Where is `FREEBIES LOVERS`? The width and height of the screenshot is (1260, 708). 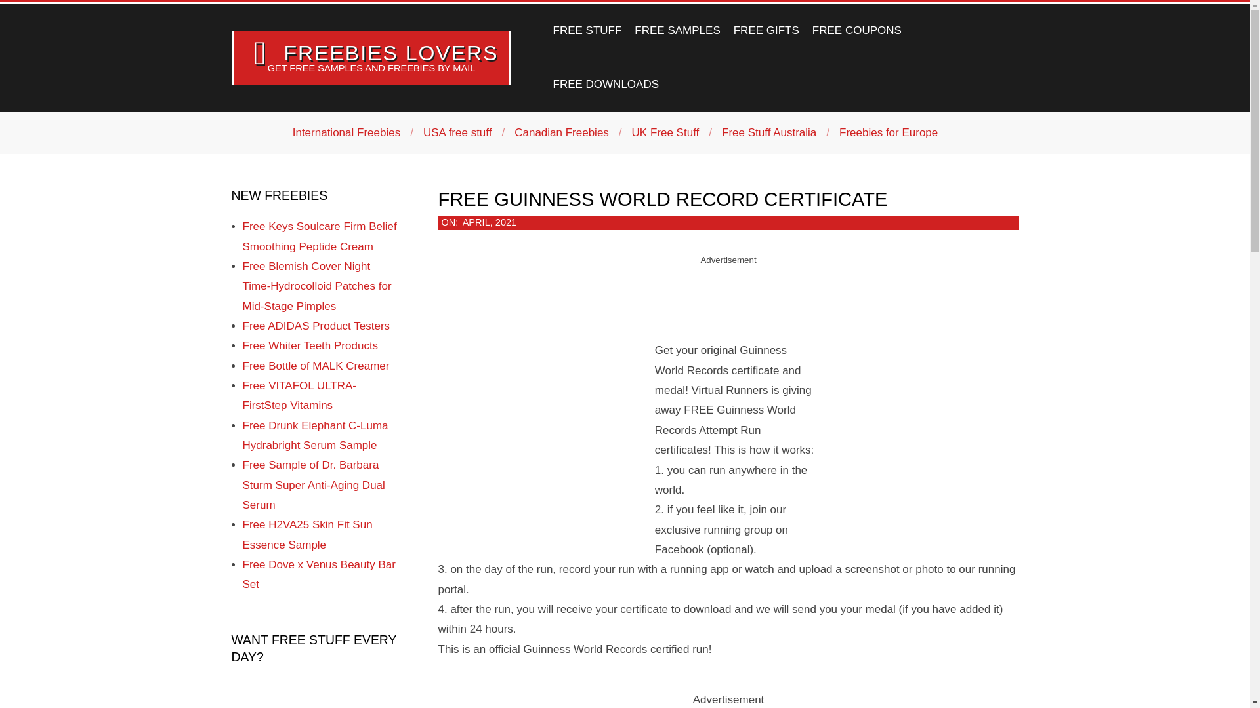
FREEBIES LOVERS is located at coordinates (390, 52).